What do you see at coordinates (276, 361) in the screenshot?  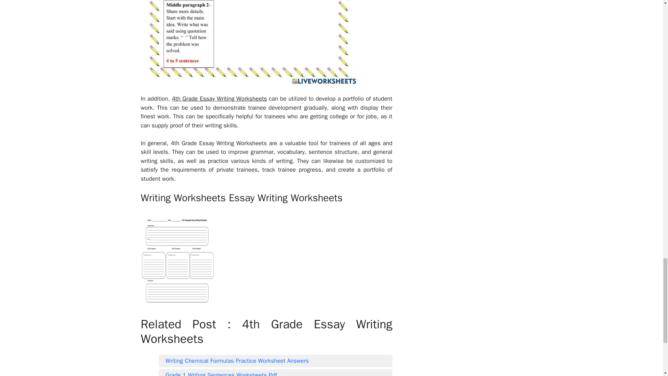 I see `Writing Chemical Formulas Practice Worksheet Answers` at bounding box center [276, 361].